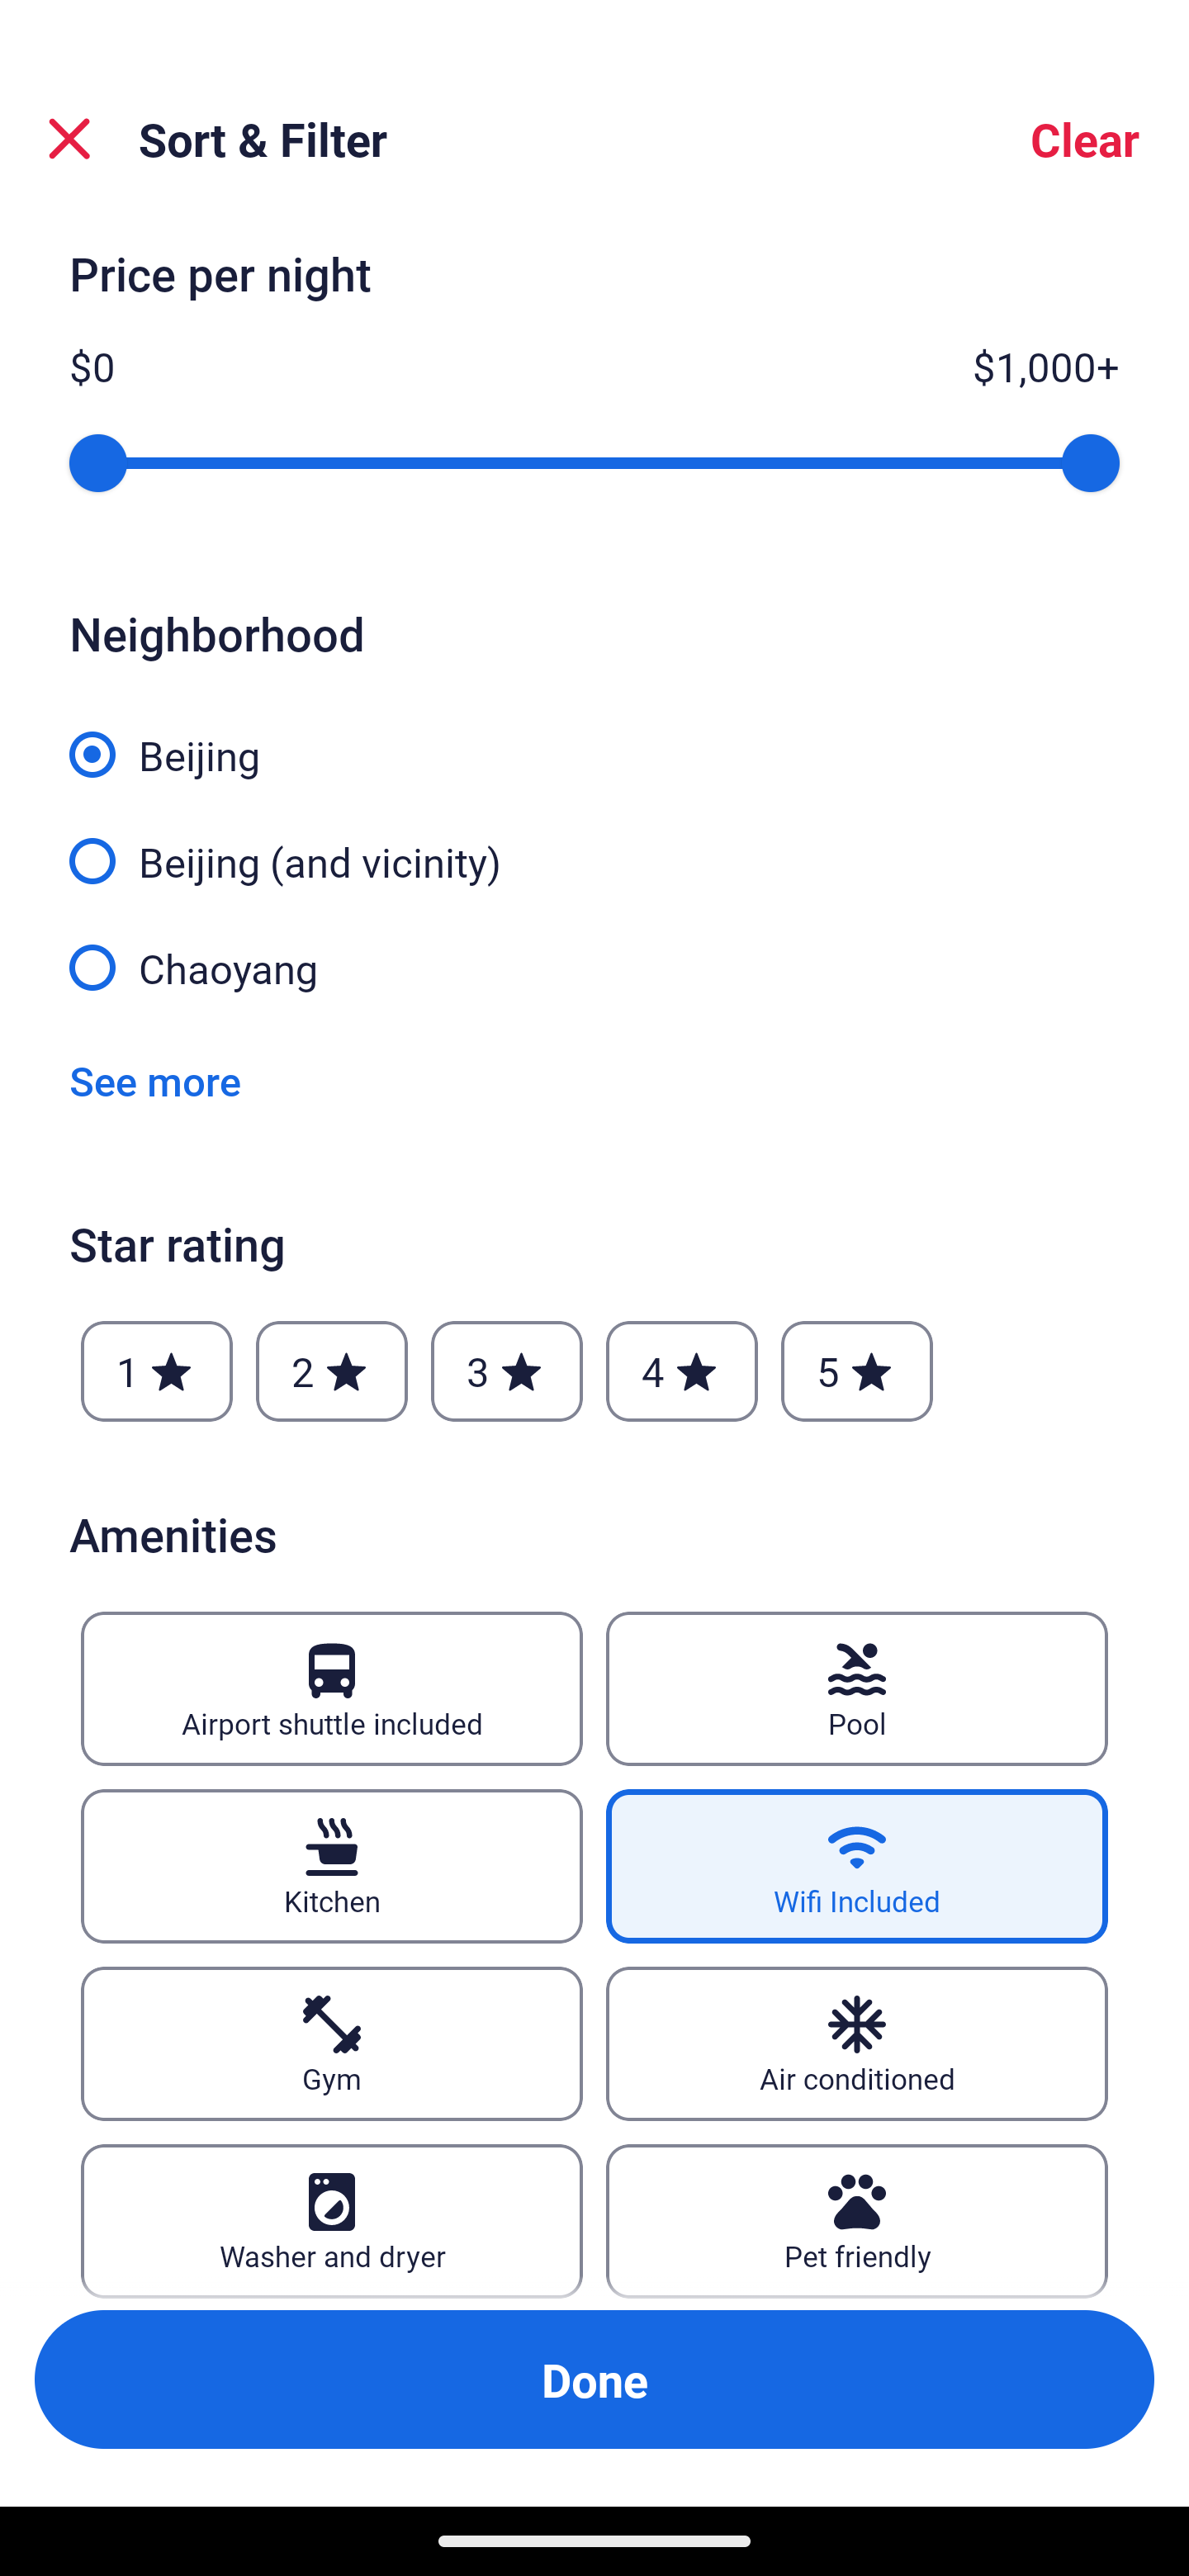 The width and height of the screenshot is (1189, 2576). I want to click on 3, so click(506, 1371).